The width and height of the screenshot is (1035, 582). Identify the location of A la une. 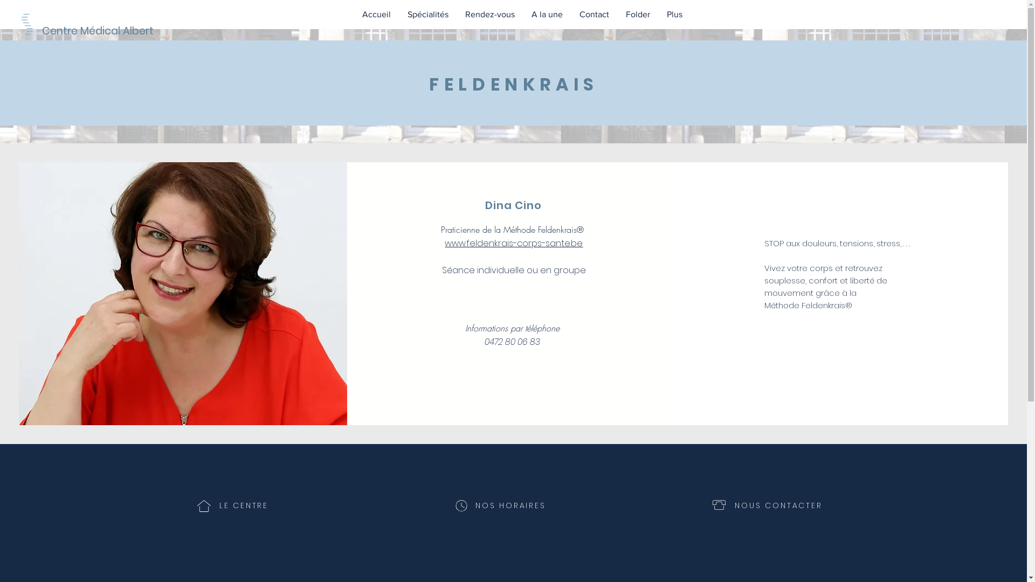
(547, 15).